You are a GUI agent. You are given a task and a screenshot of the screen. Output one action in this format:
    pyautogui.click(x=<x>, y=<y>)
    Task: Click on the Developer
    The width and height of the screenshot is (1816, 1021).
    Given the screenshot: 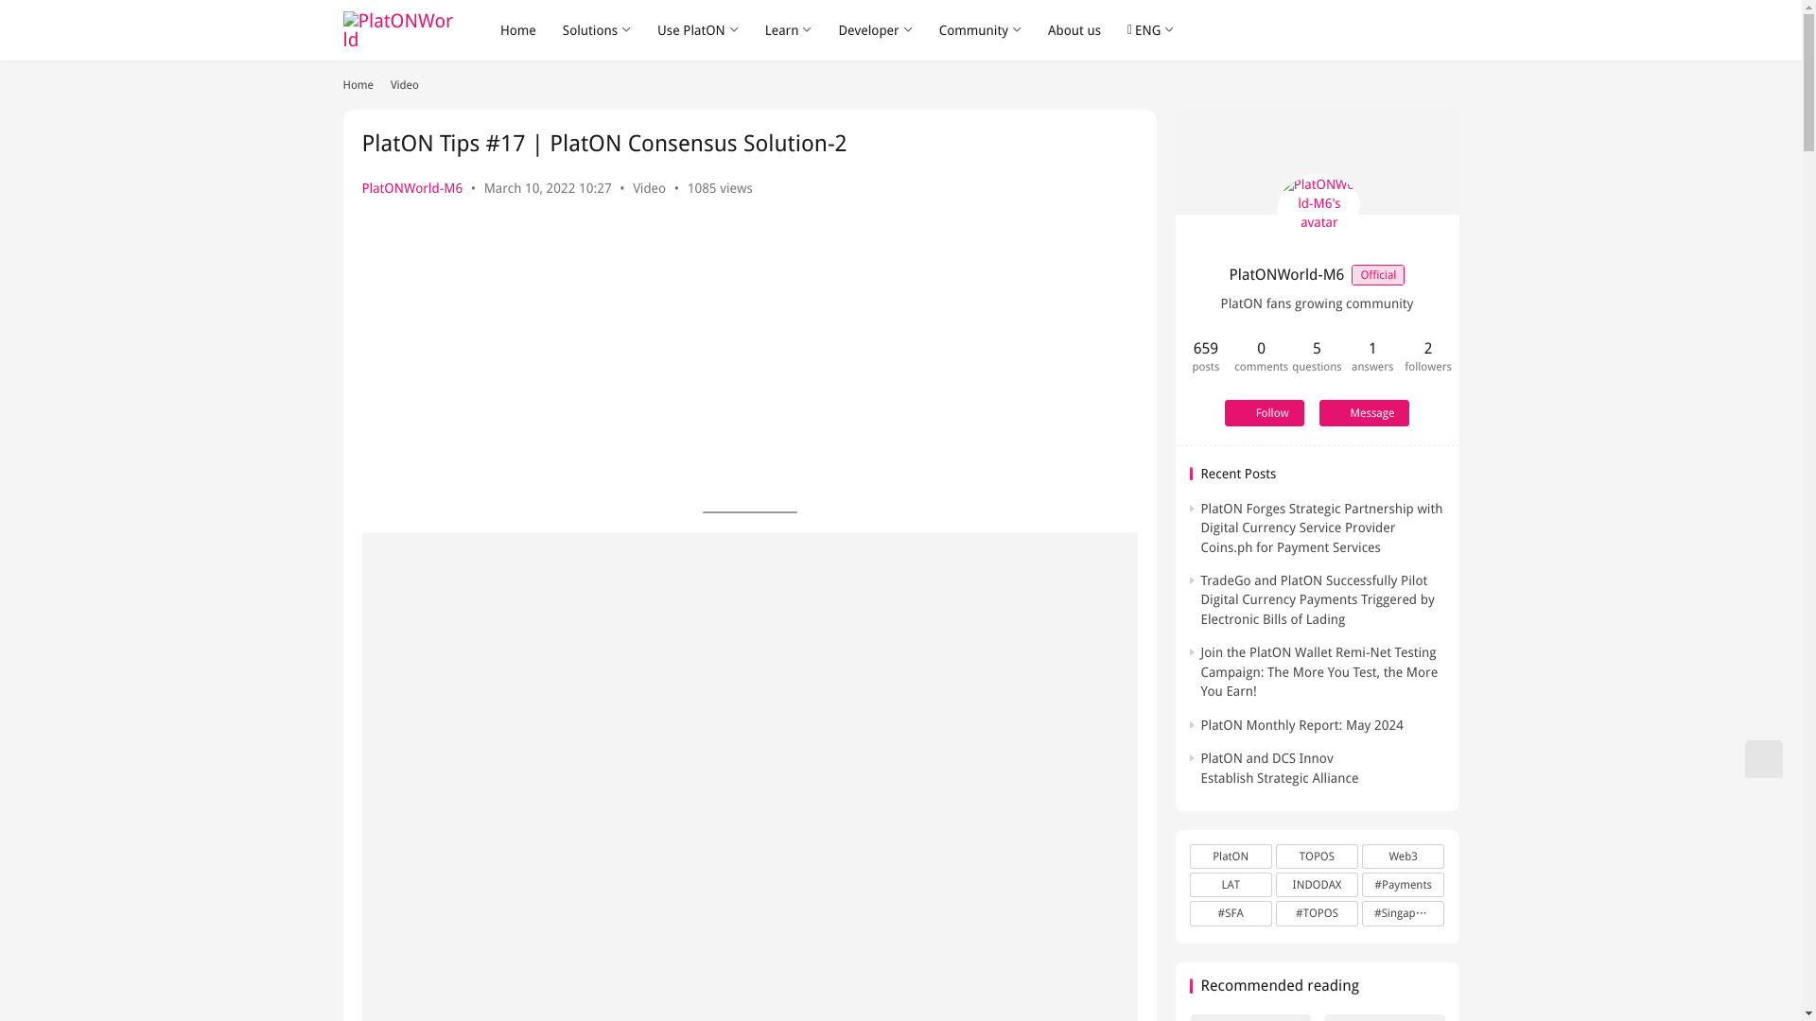 What is the action you would take?
    pyautogui.click(x=874, y=30)
    